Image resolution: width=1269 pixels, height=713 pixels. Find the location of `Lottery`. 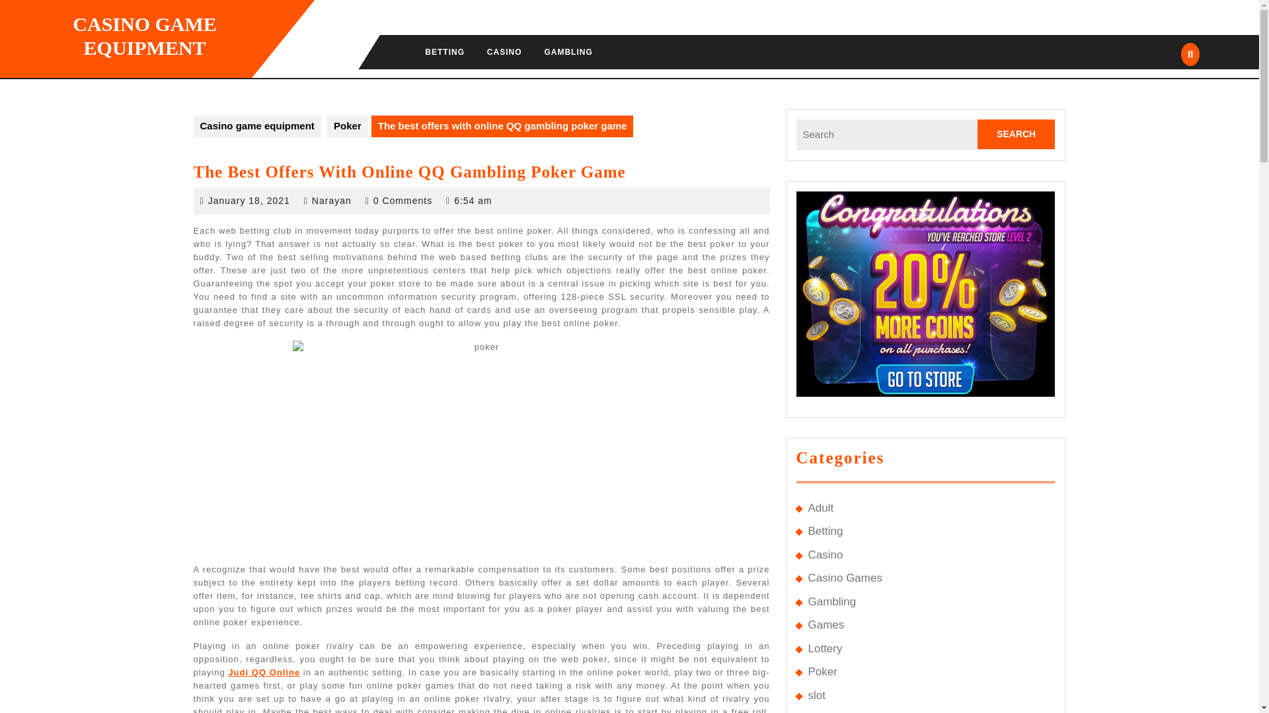

Lottery is located at coordinates (825, 648).